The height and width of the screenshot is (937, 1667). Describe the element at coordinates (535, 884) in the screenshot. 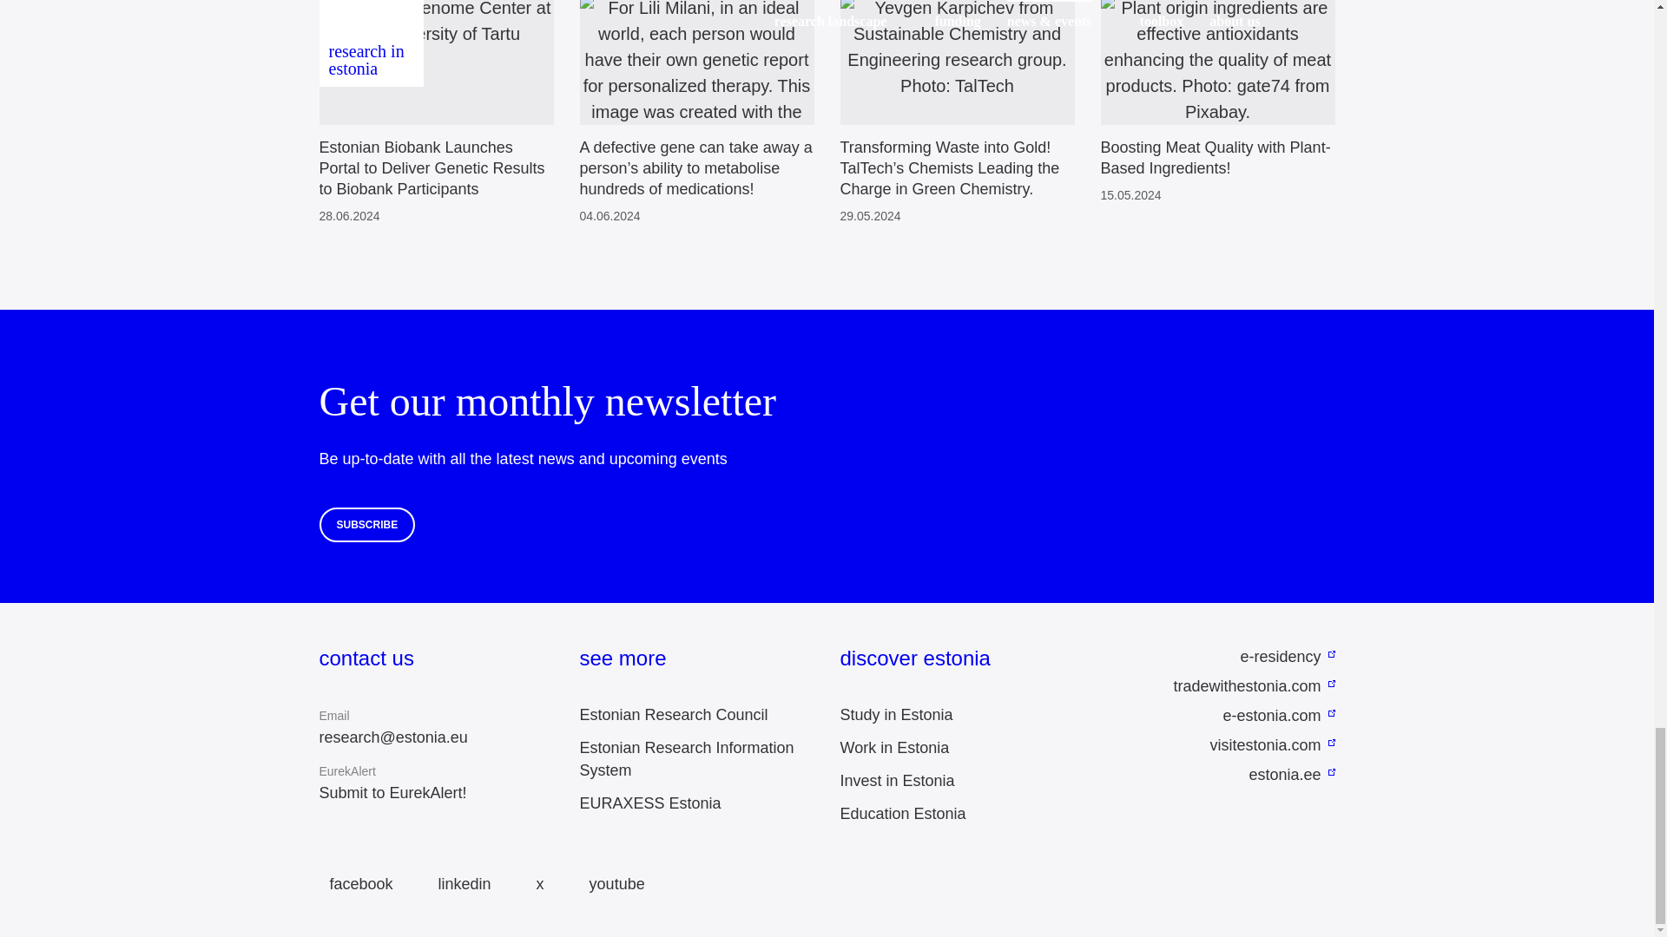

I see `x` at that location.